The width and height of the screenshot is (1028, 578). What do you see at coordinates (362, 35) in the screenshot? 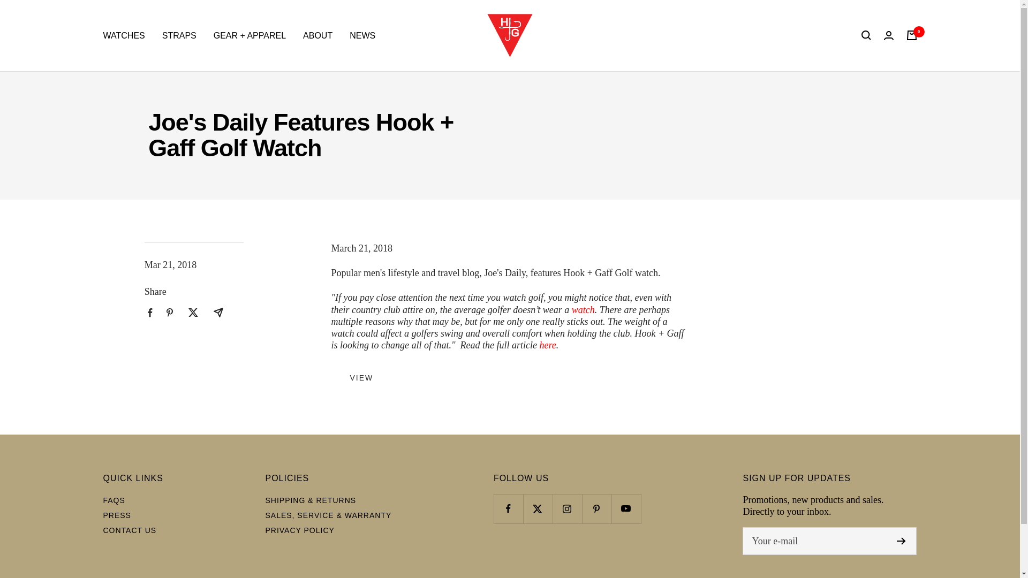
I see `NEWS` at bounding box center [362, 35].